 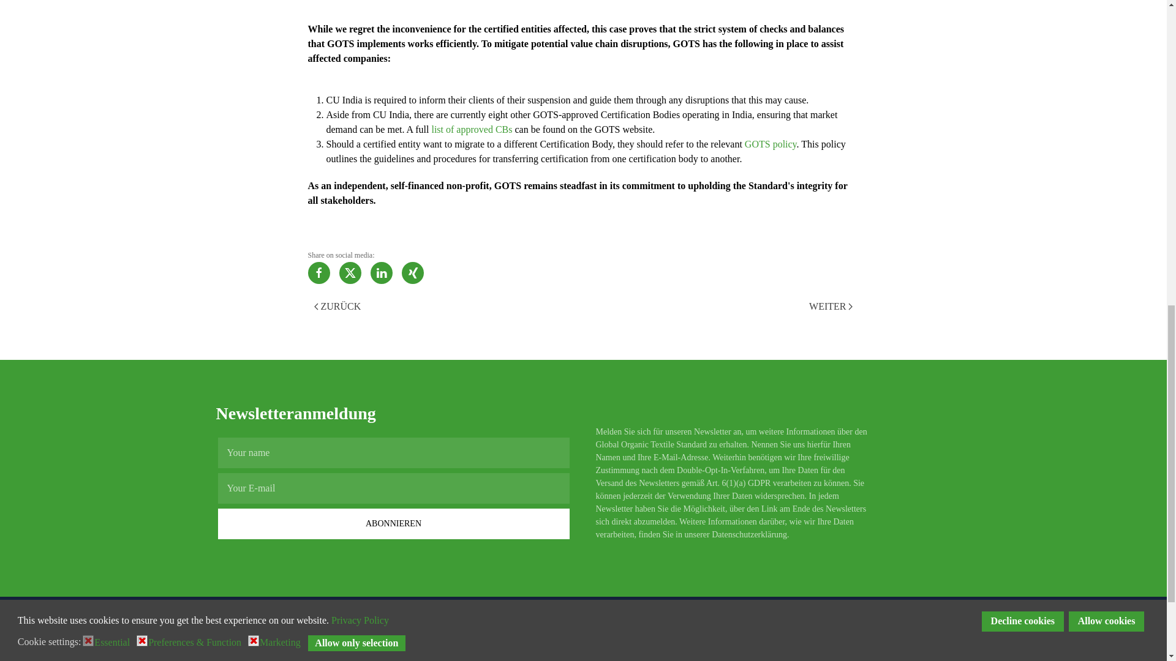 What do you see at coordinates (321, 659) in the screenshot?
I see `Xing` at bounding box center [321, 659].